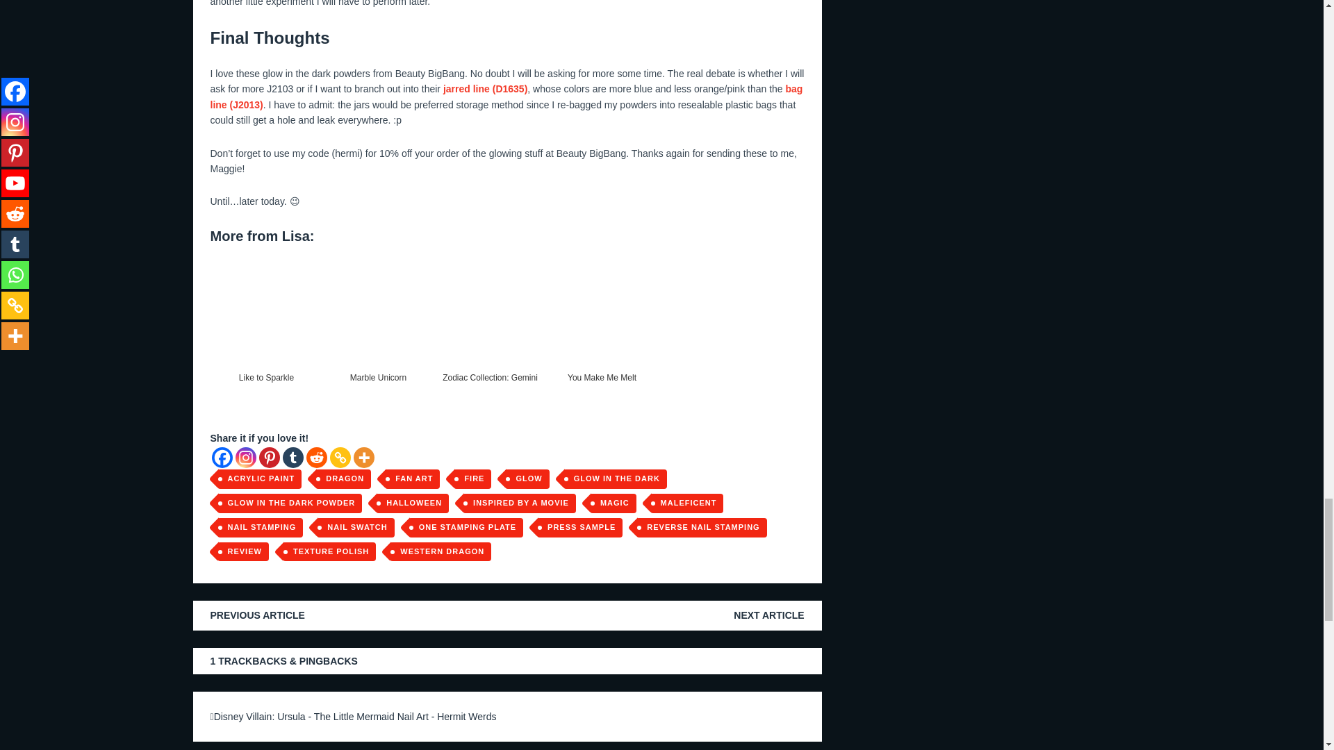 The height and width of the screenshot is (750, 1334). Describe the element at coordinates (315, 457) in the screenshot. I see `Reddit` at that location.